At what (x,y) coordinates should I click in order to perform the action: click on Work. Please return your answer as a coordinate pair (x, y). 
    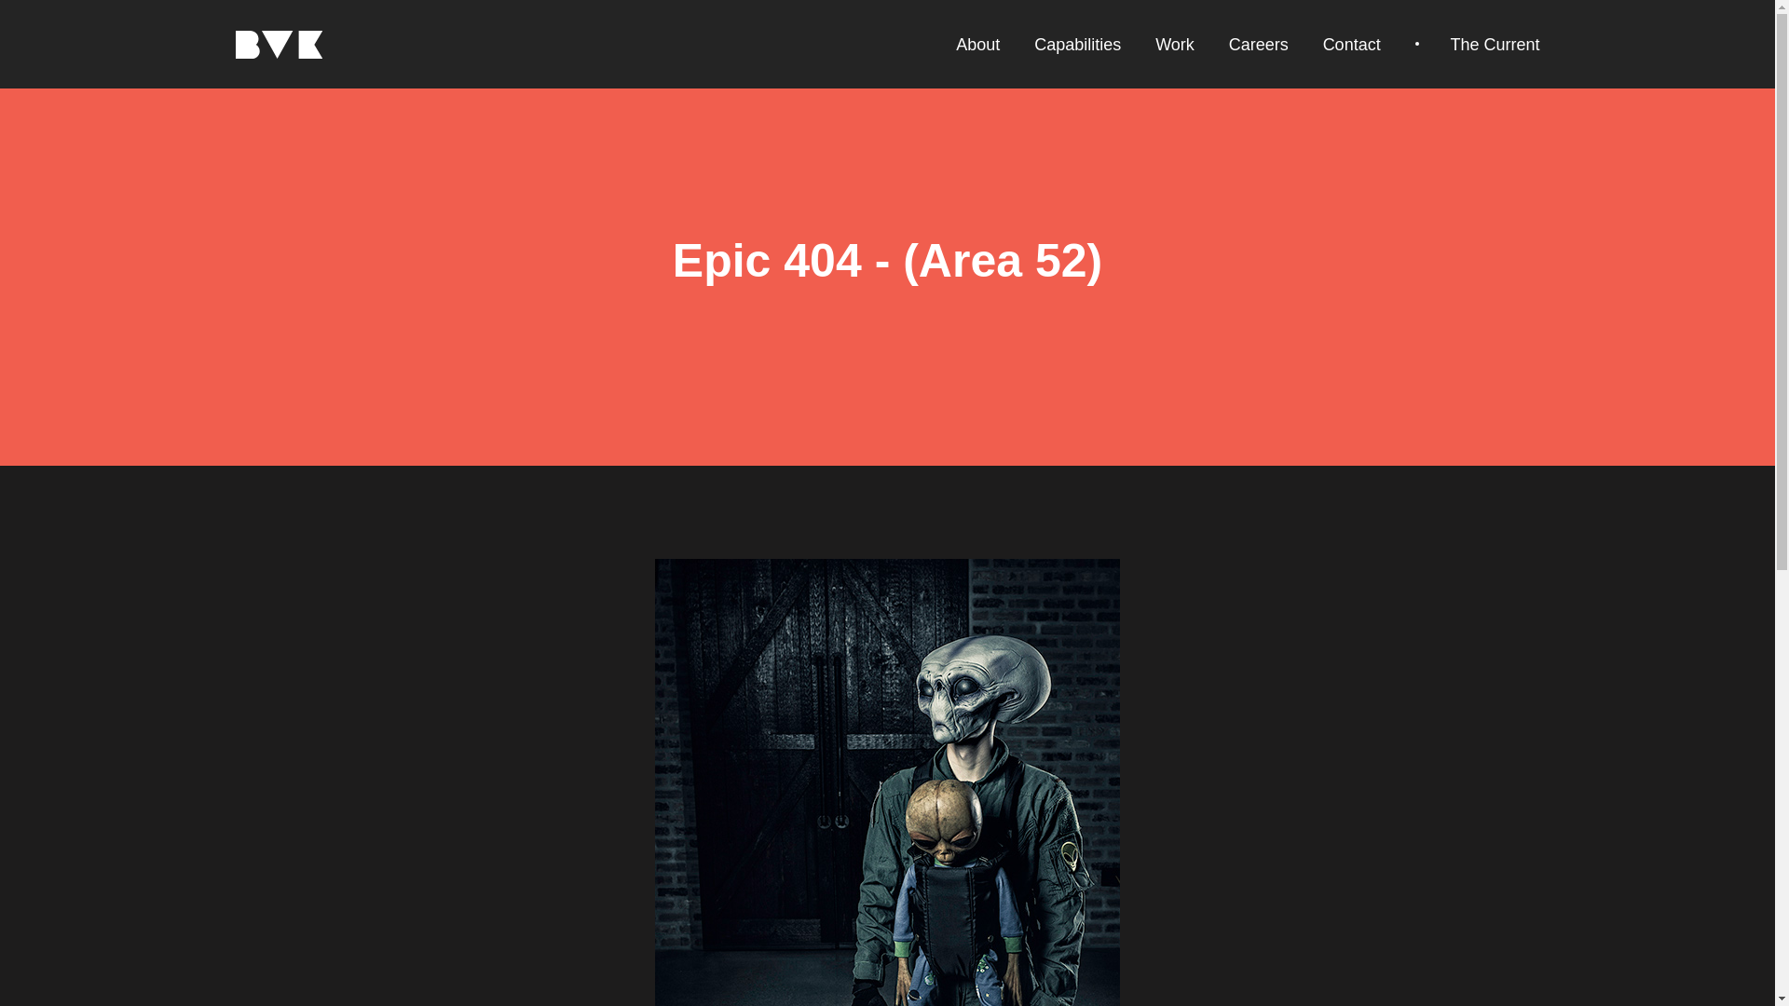
    Looking at the image, I should click on (1175, 45).